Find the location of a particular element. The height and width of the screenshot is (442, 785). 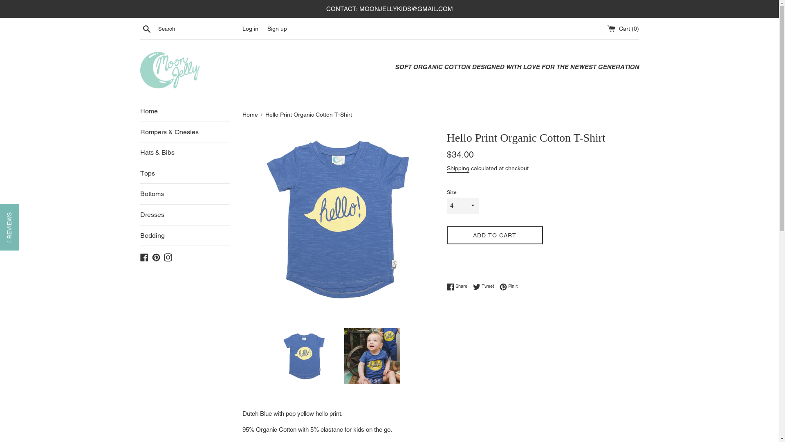

ADD TO CART is located at coordinates (495, 236).